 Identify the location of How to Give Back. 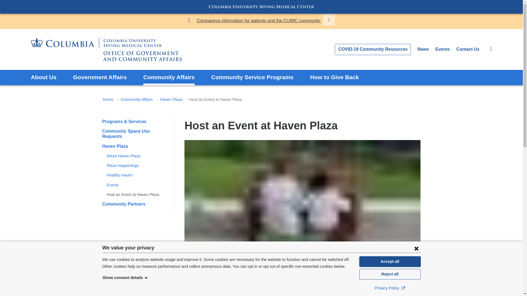
(334, 77).